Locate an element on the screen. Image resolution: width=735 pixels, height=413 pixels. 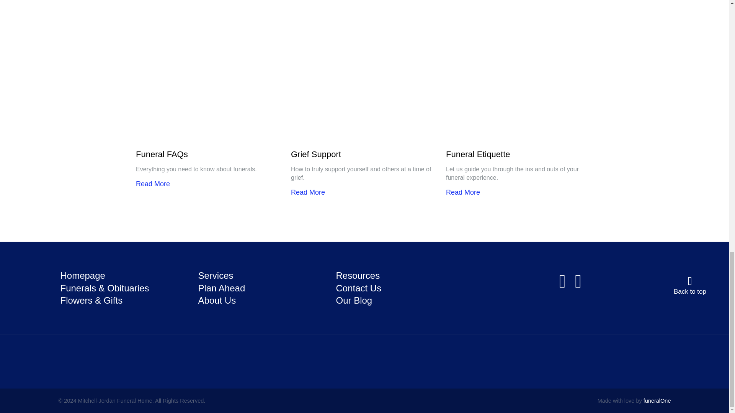
Homepage is located at coordinates (83, 275).